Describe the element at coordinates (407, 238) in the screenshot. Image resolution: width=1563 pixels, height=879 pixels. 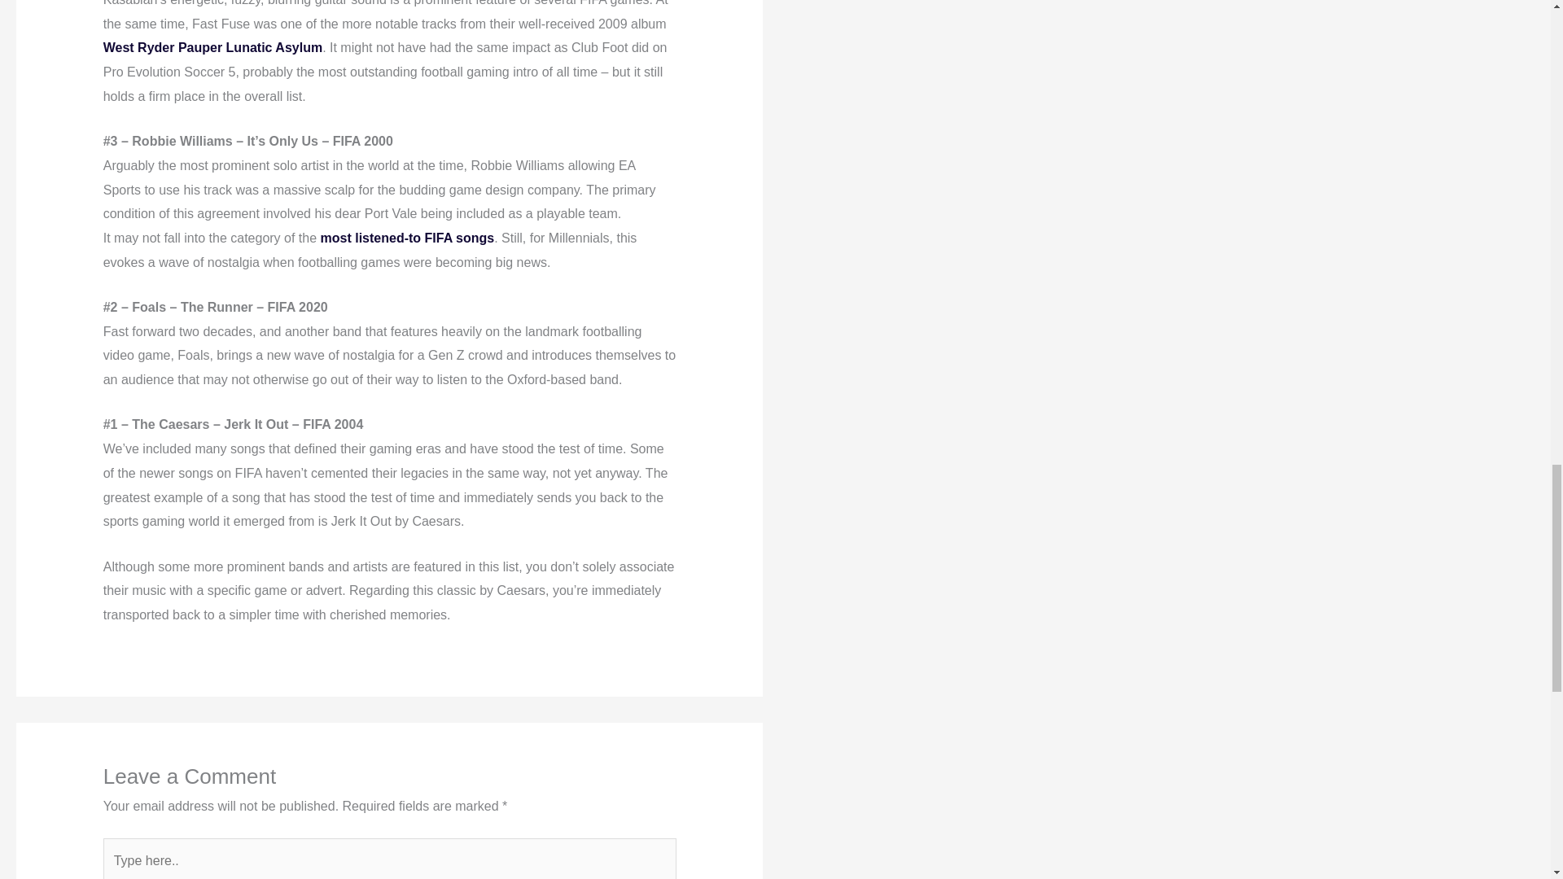
I see `most listened-to FIFA songs` at that location.